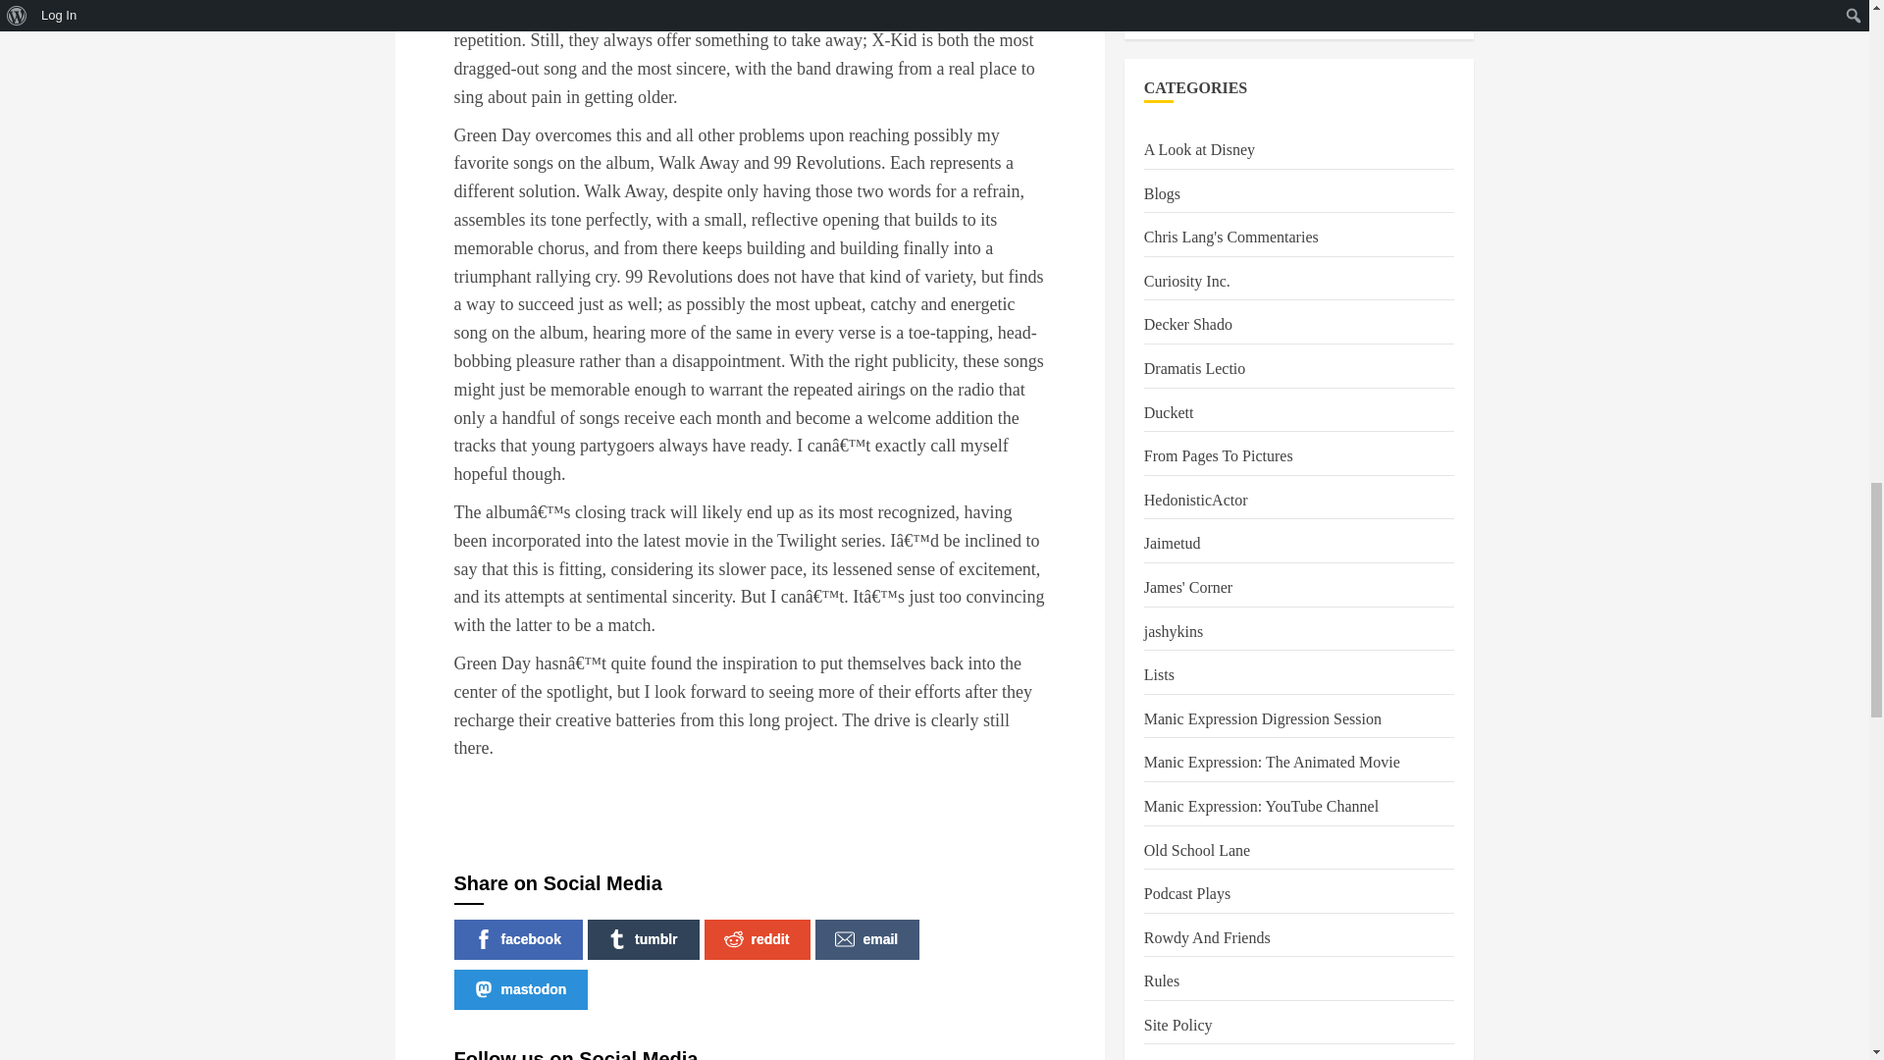  Describe the element at coordinates (867, 940) in the screenshot. I see `email` at that location.